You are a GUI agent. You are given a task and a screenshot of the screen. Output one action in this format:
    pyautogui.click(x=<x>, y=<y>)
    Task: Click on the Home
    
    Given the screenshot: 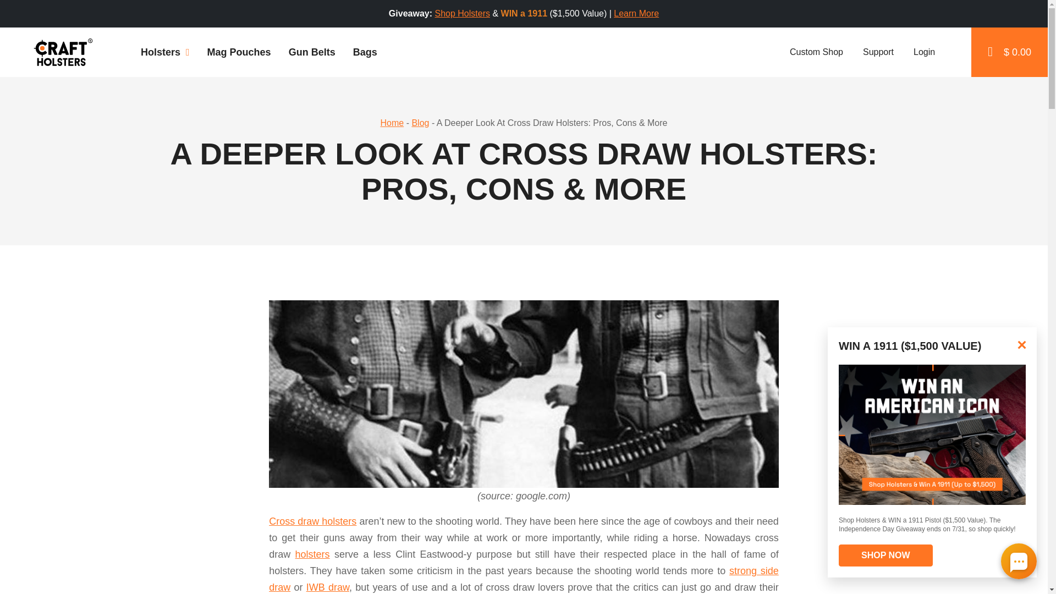 What is the action you would take?
    pyautogui.click(x=392, y=123)
    